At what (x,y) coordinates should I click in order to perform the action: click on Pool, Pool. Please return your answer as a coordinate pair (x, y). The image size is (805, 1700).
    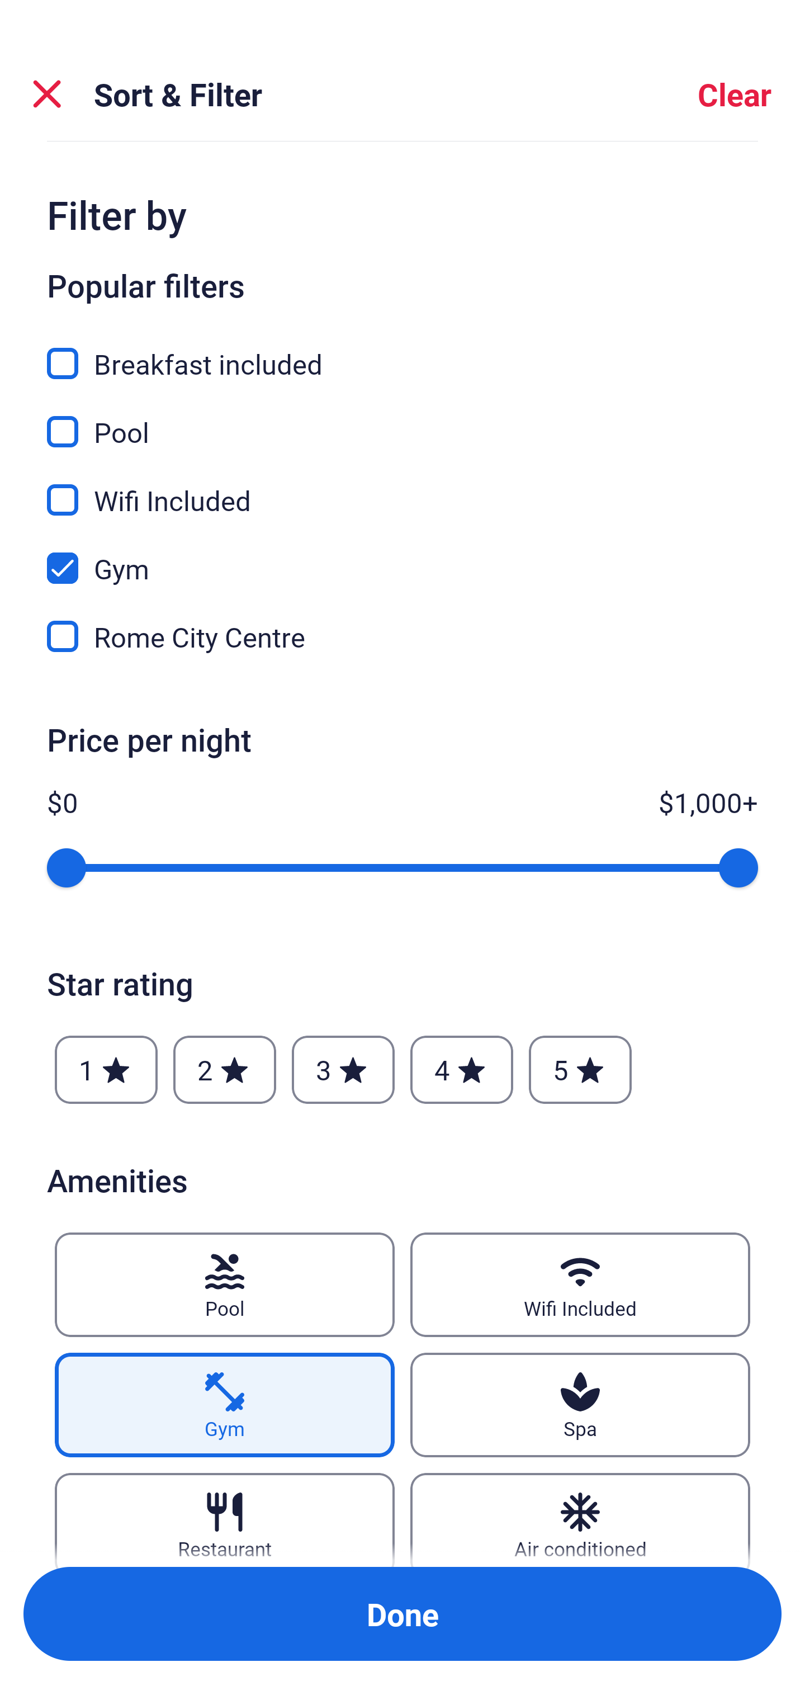
    Looking at the image, I should click on (402, 419).